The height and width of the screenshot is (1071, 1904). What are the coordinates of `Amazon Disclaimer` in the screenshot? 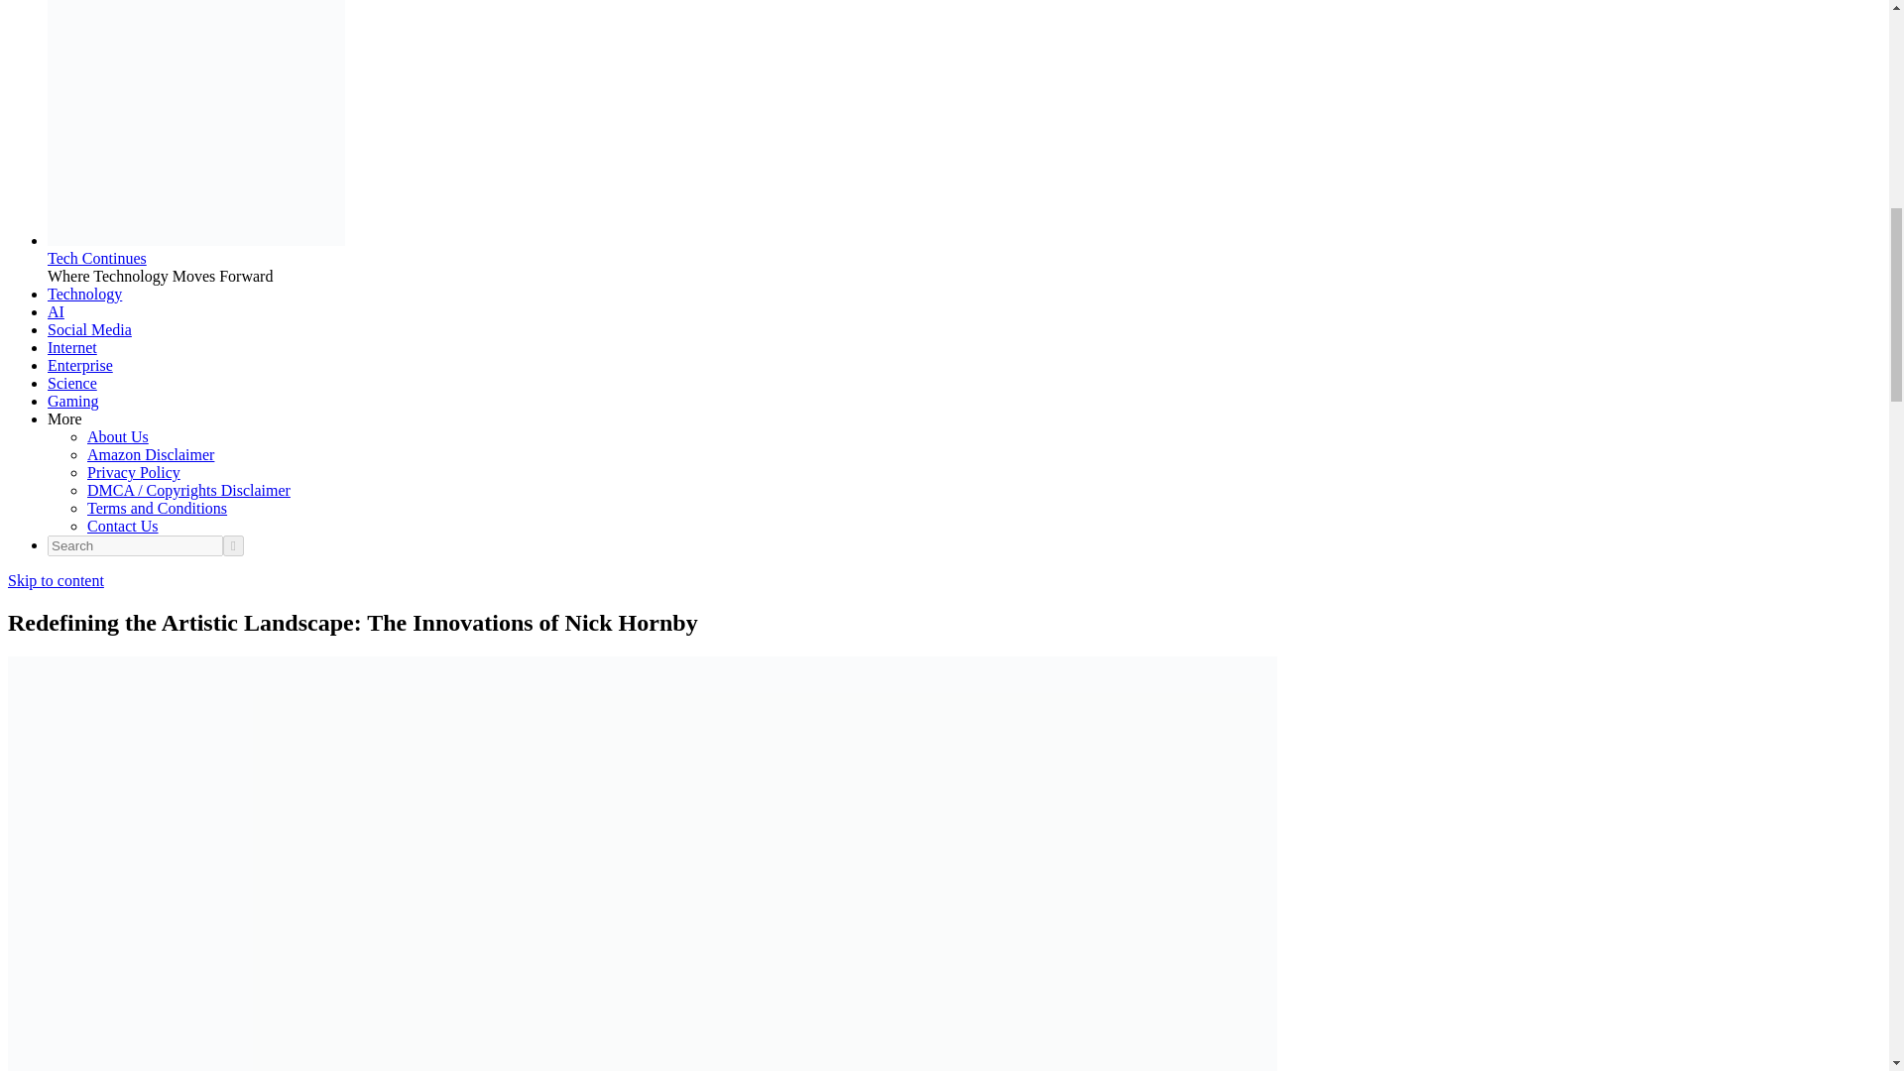 It's located at (151, 454).